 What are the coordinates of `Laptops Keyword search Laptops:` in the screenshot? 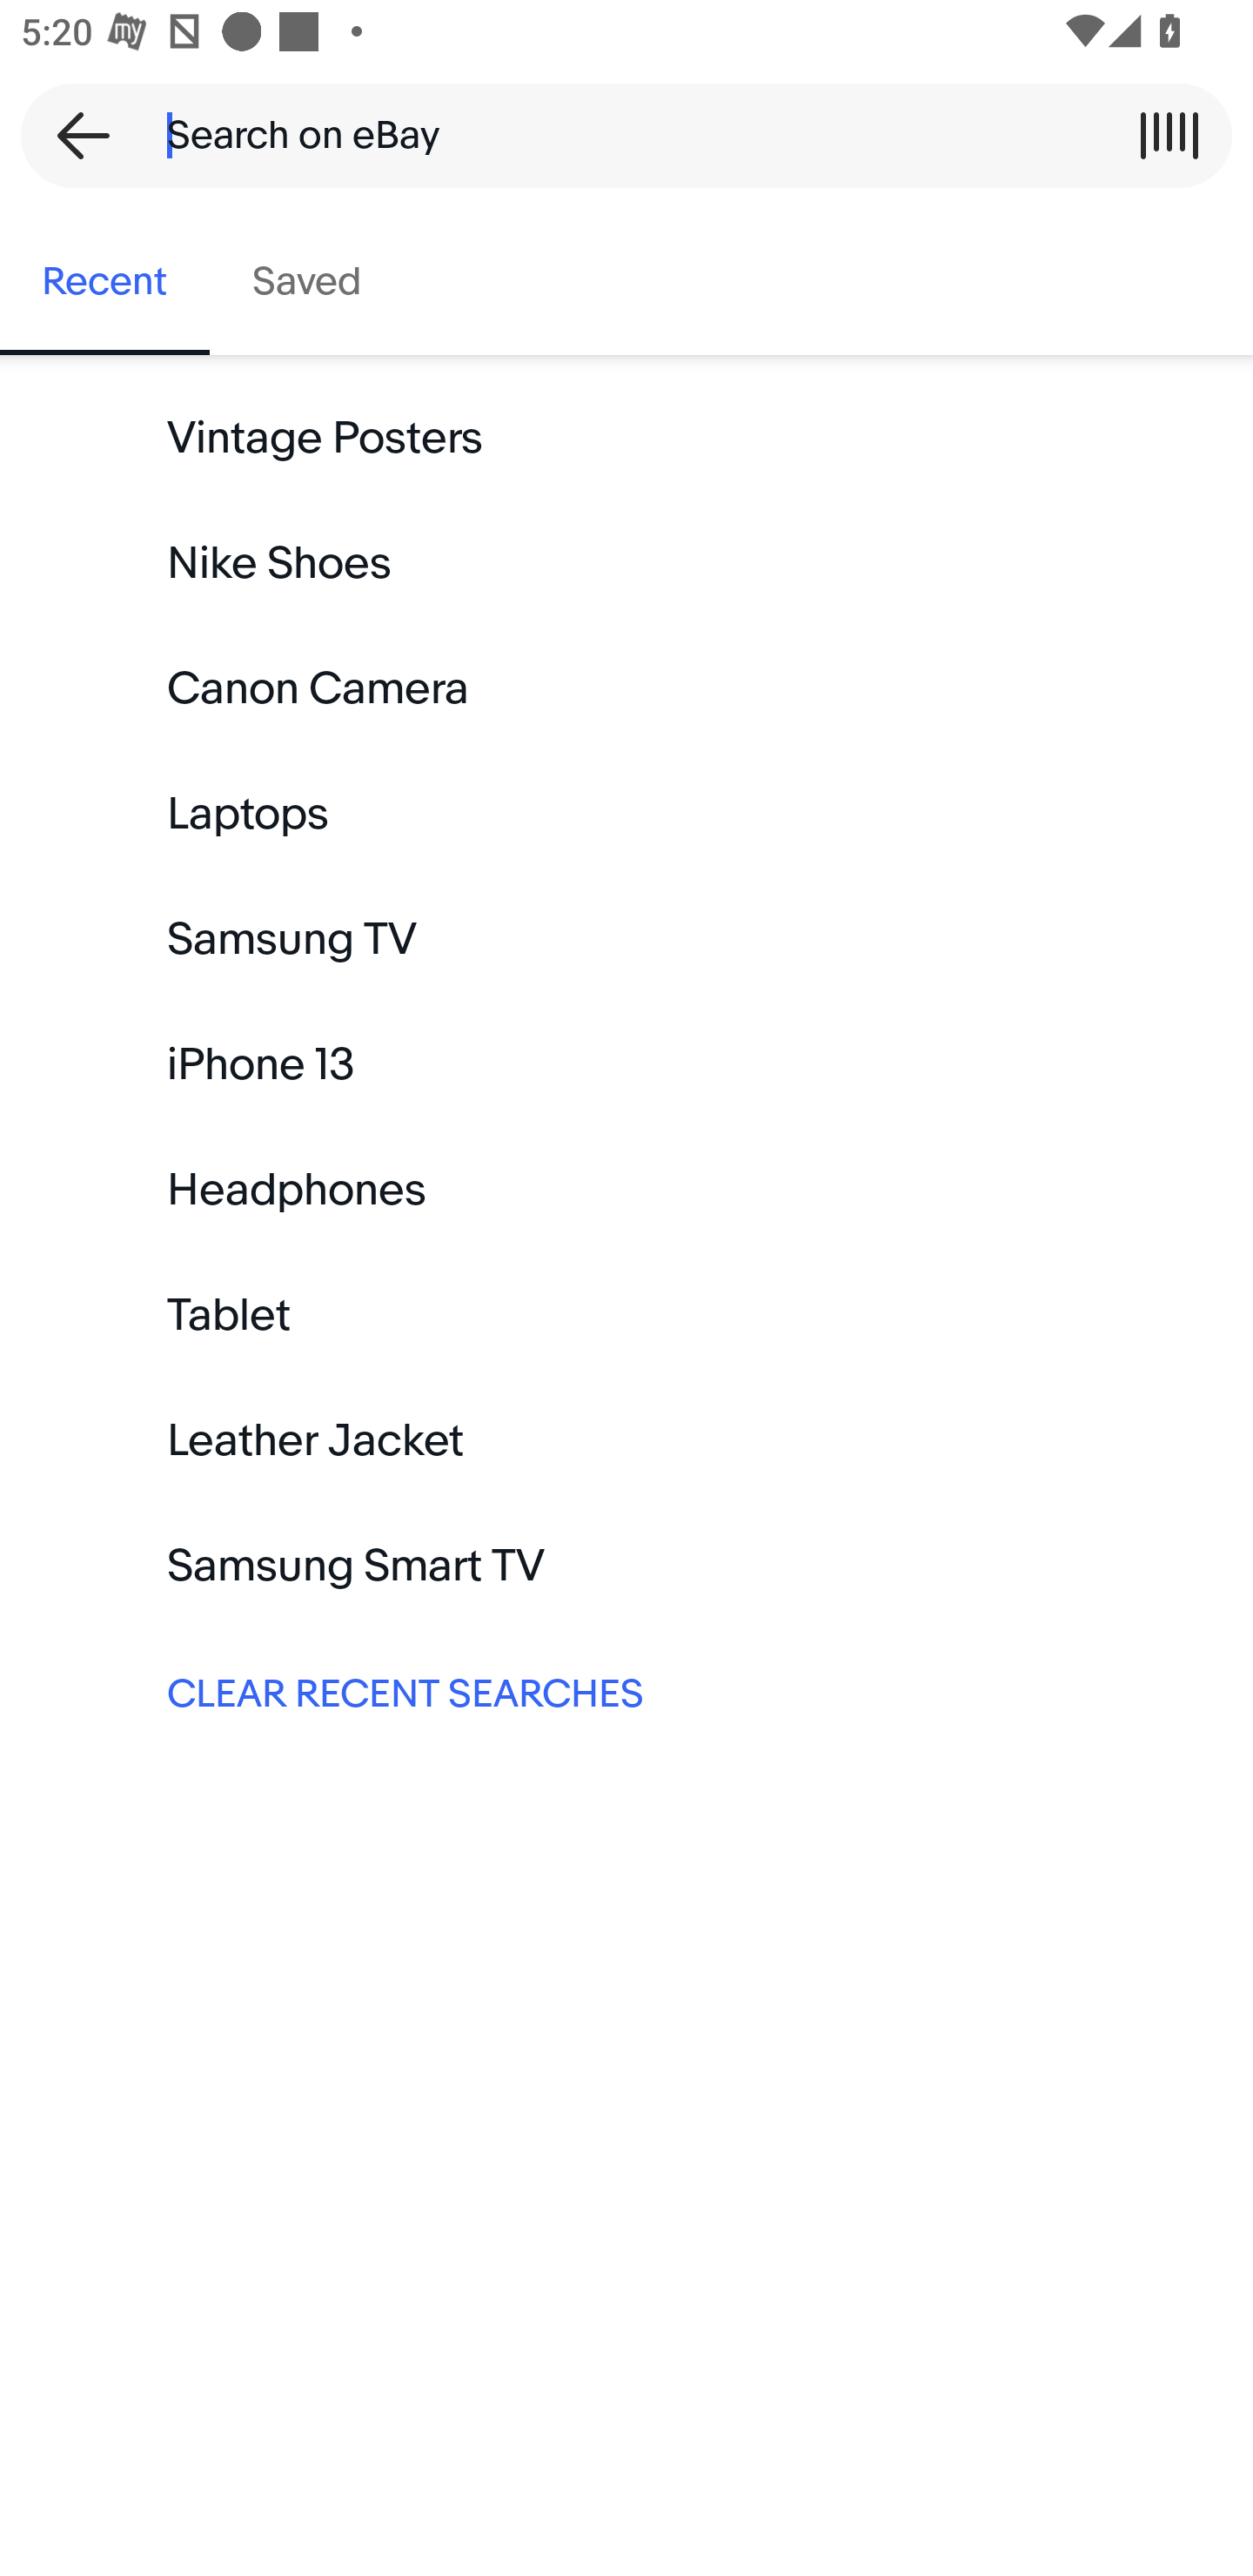 It's located at (626, 815).